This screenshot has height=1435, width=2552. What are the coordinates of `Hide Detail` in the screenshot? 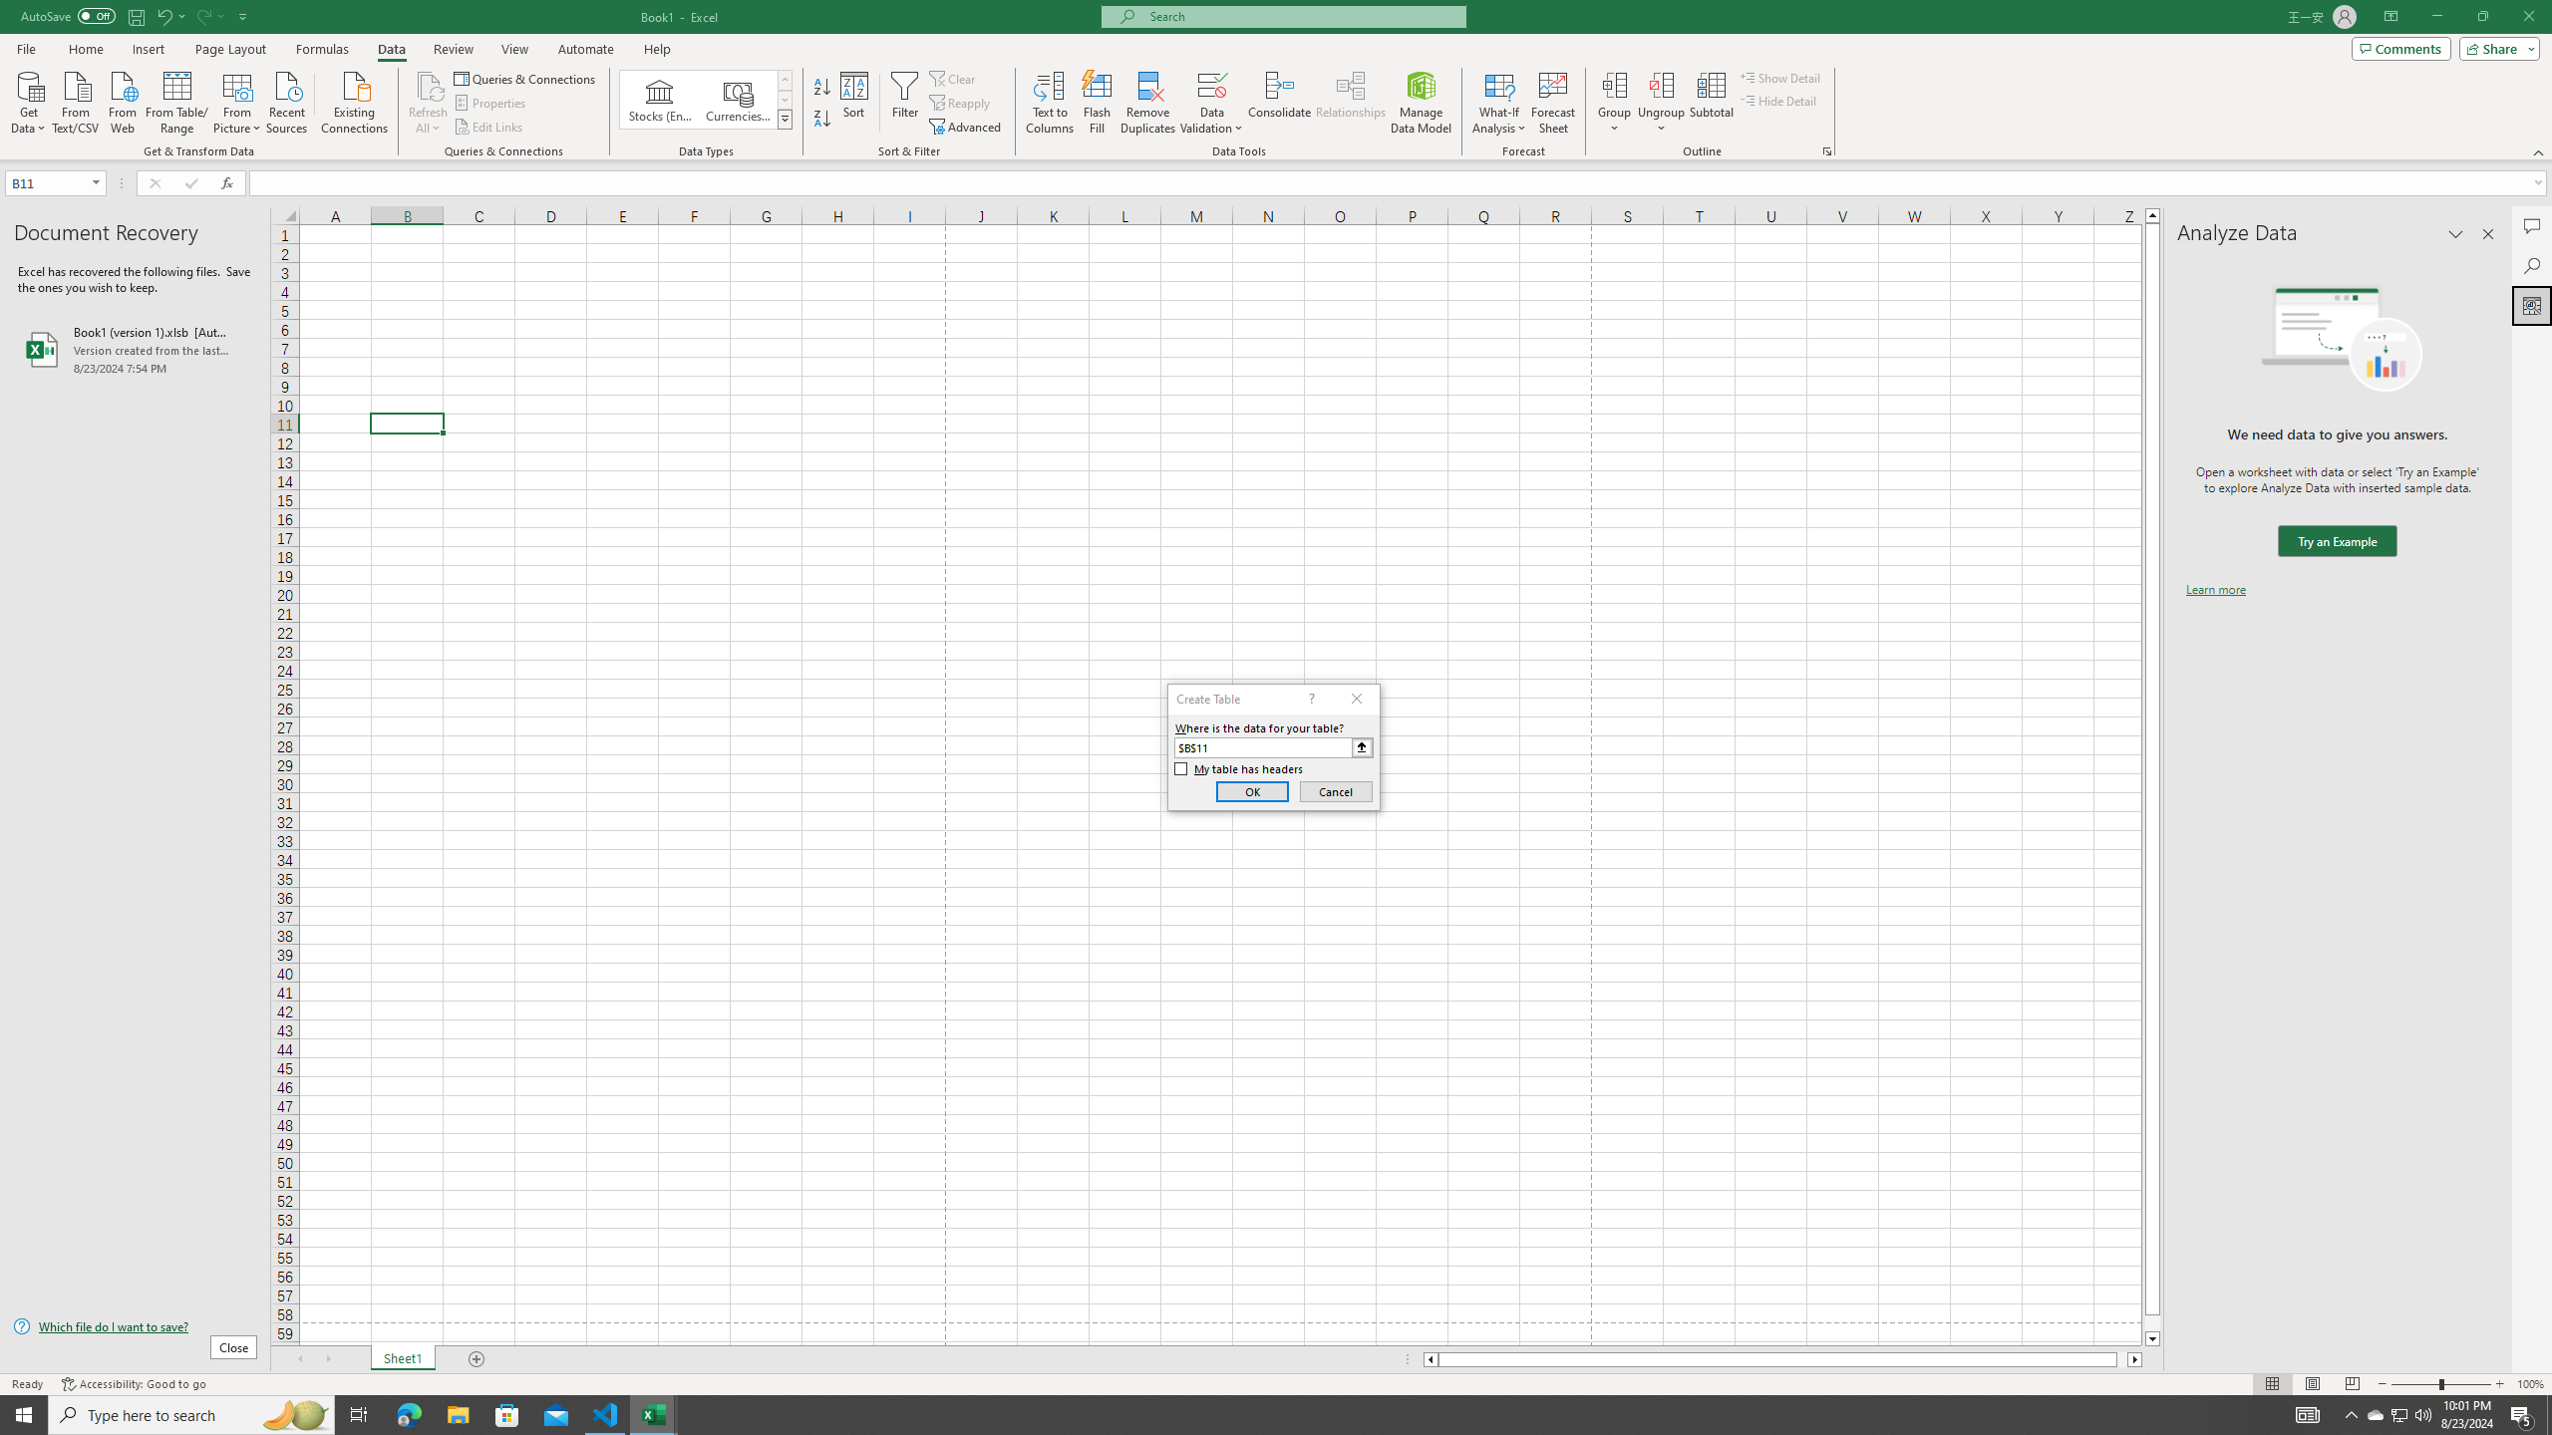 It's located at (1778, 100).